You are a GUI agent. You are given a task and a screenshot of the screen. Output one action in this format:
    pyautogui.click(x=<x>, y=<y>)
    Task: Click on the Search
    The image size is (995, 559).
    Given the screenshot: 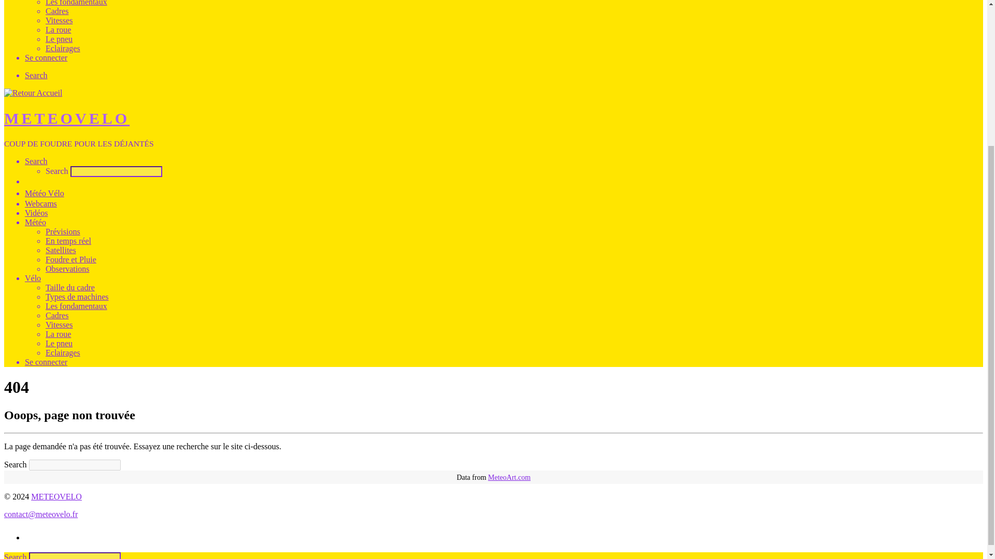 What is the action you would take?
    pyautogui.click(x=36, y=76)
    